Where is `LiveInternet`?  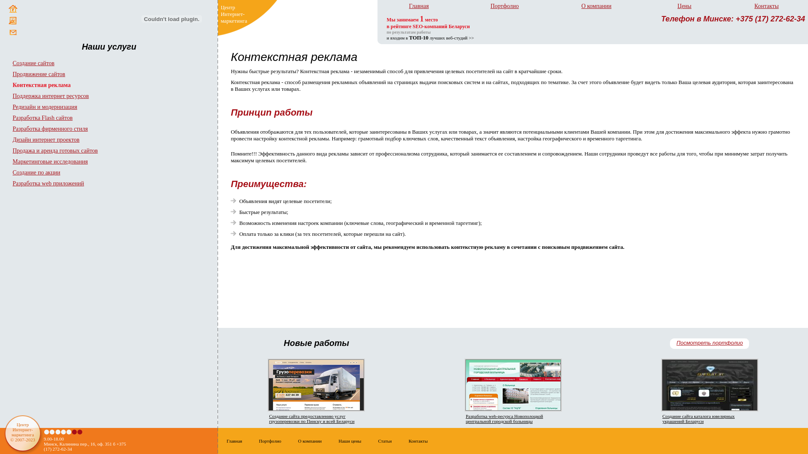
LiveInternet is located at coordinates (781, 441).